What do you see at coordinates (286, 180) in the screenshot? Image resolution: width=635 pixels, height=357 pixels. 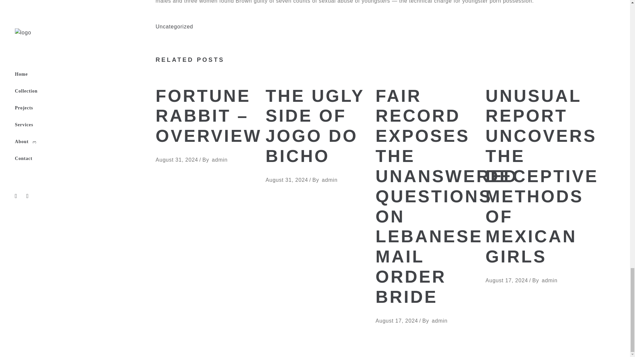 I see `August 31, 2024` at bounding box center [286, 180].